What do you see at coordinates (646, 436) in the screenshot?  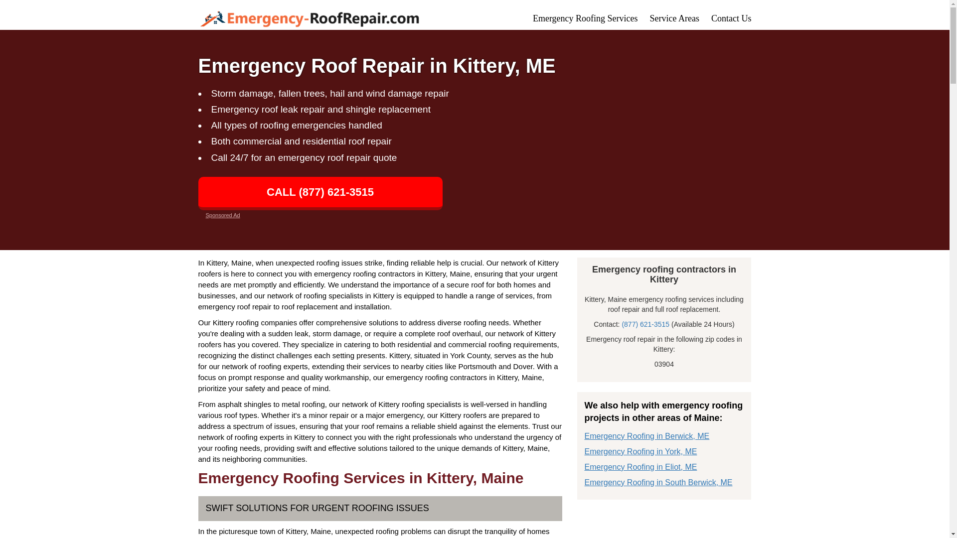 I see `Emergency Roofing in Berwick, ME` at bounding box center [646, 436].